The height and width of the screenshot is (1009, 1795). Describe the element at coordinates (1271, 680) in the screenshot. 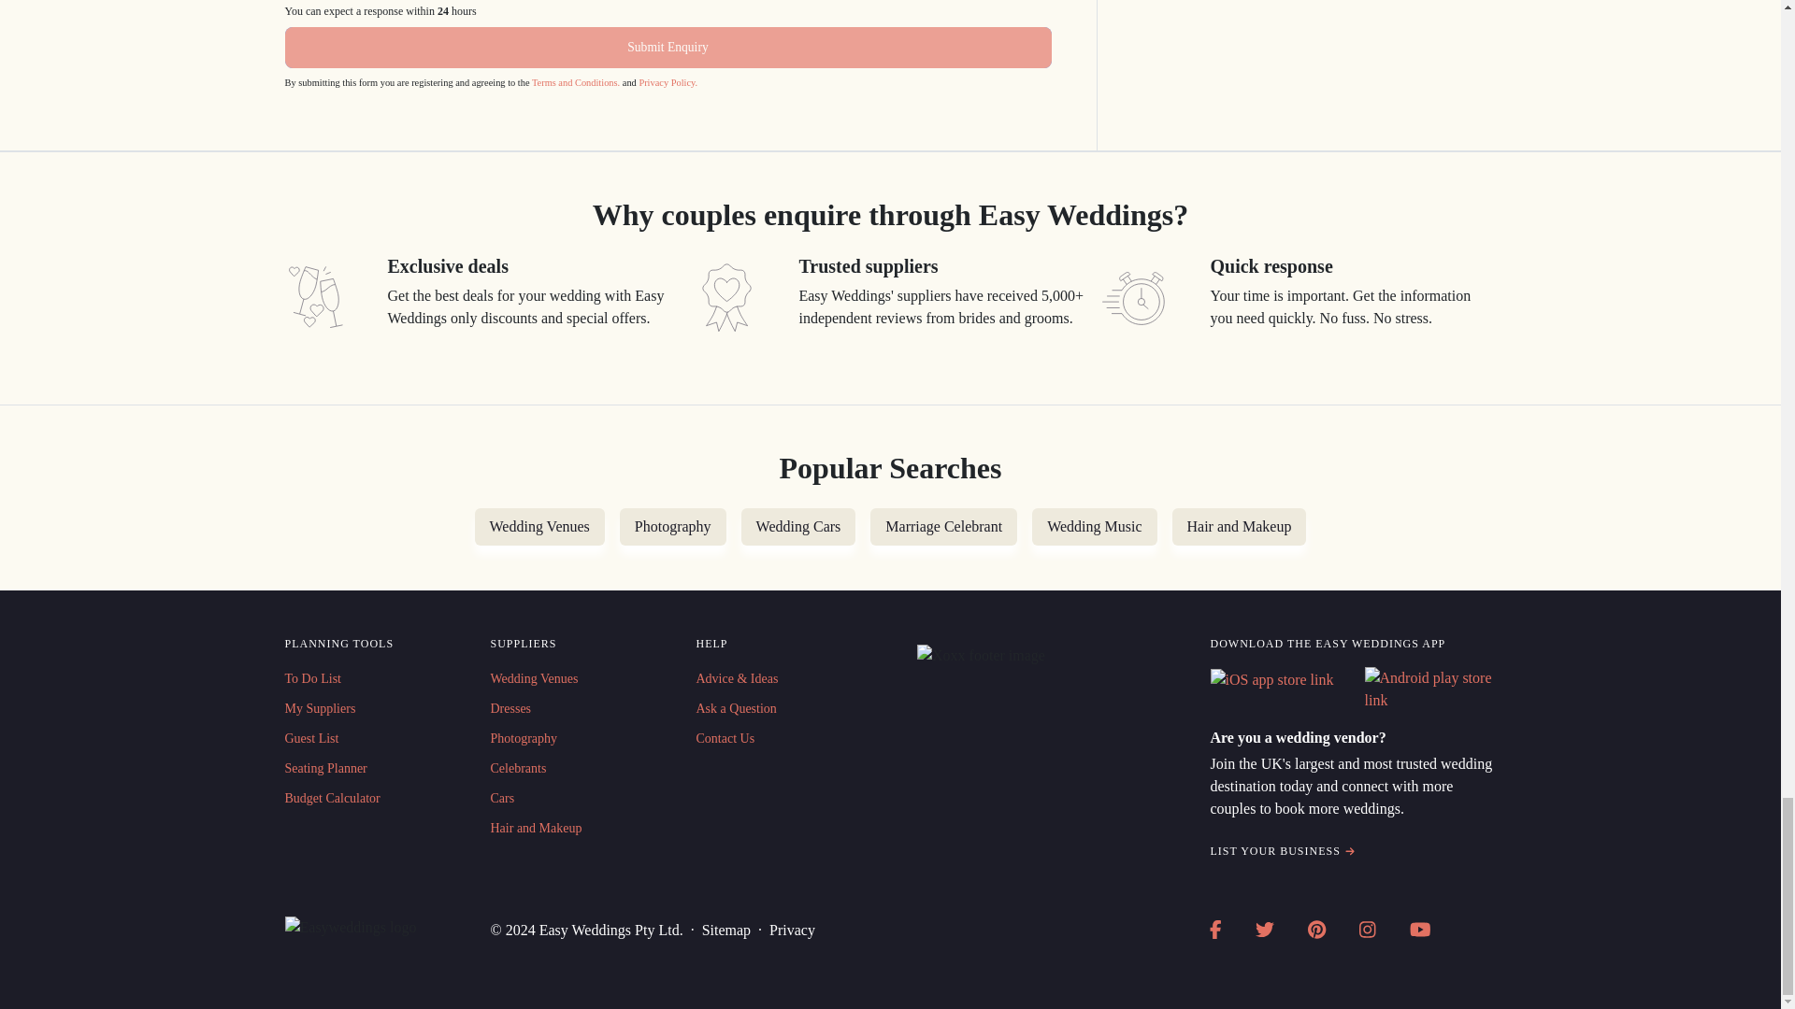

I see `iOS app store link` at that location.